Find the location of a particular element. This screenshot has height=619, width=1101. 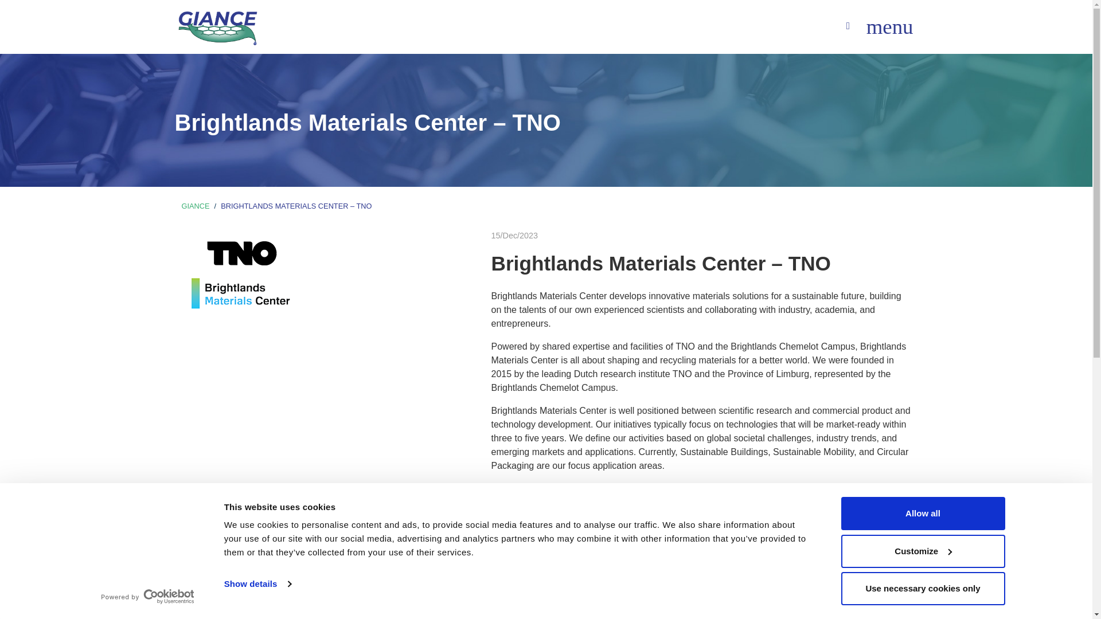

Customize is located at coordinates (922, 551).